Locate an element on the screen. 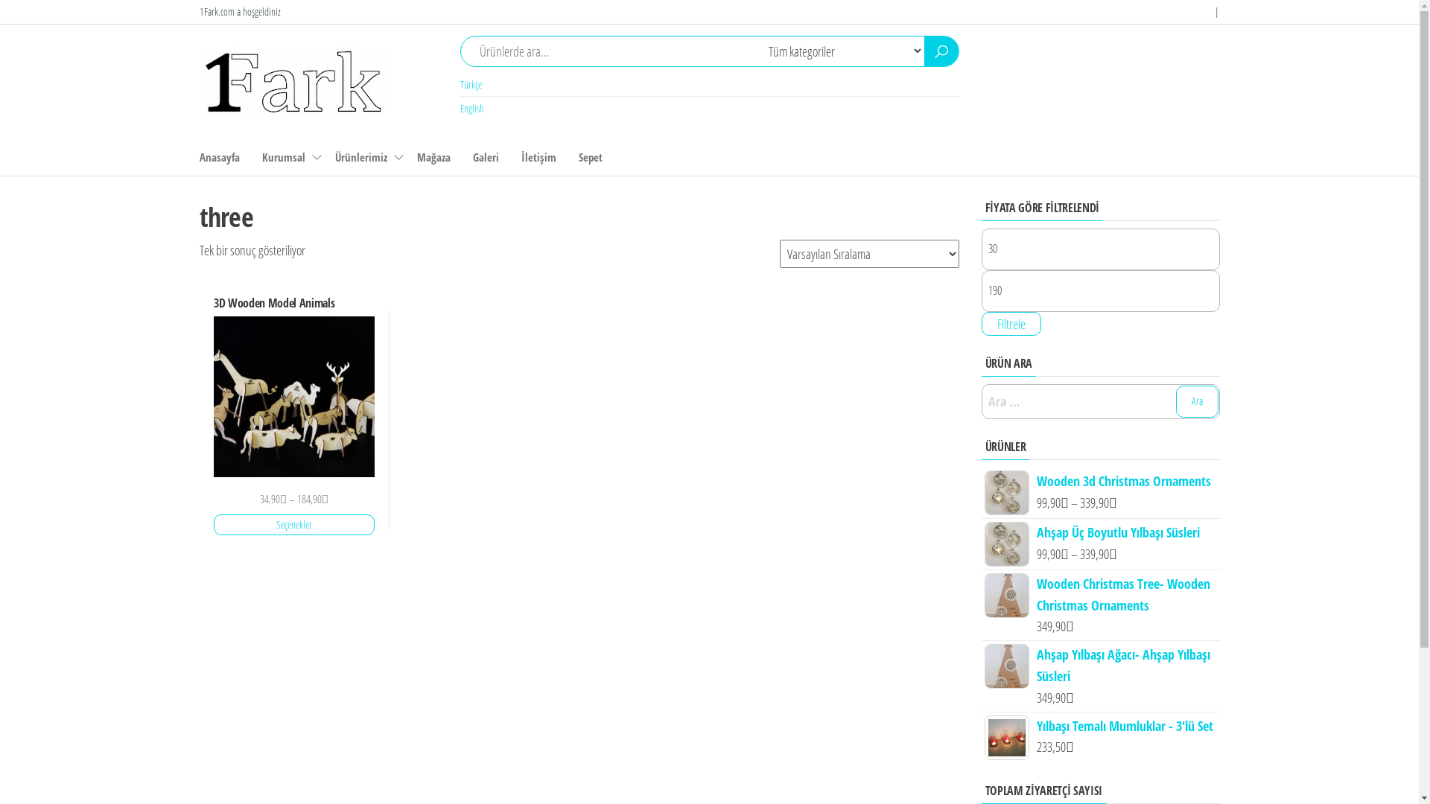 Image resolution: width=1430 pixels, height=804 pixels. Wooden 3d Christmas Ornaments is located at coordinates (1101, 481).